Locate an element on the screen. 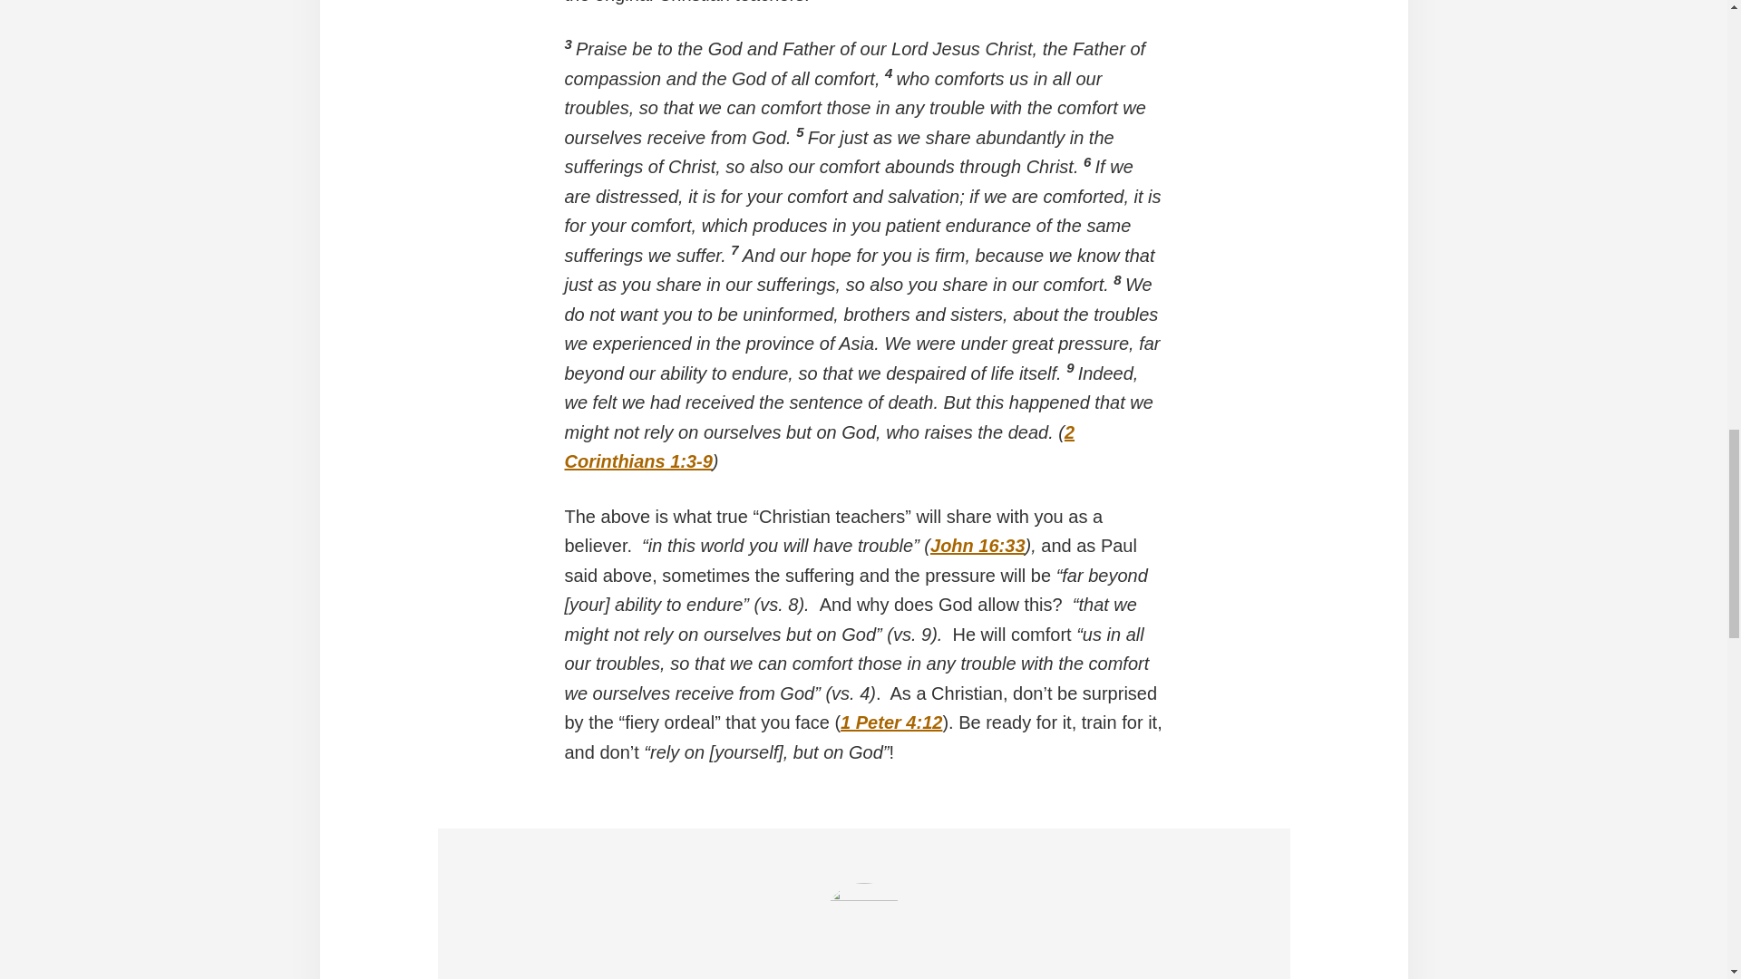 The image size is (1741, 979). John 16:33 is located at coordinates (977, 546).